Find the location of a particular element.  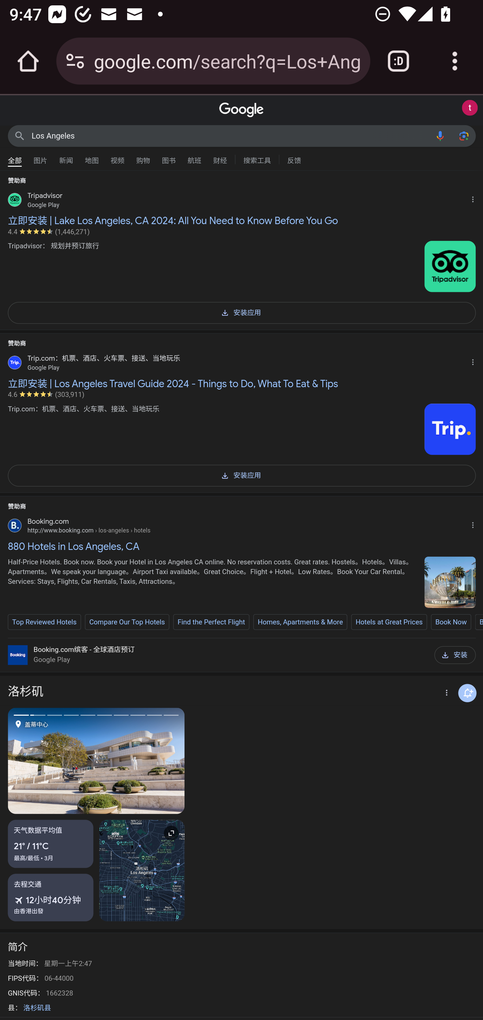

反馈 is located at coordinates (294, 159).